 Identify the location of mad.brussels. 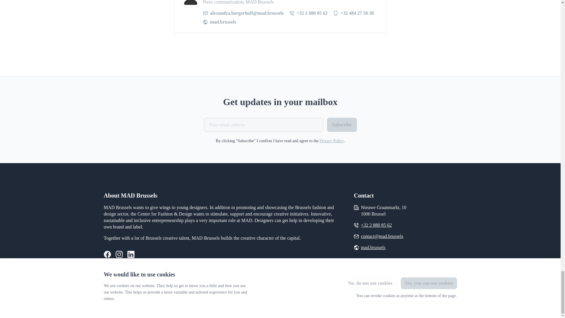
(220, 22).